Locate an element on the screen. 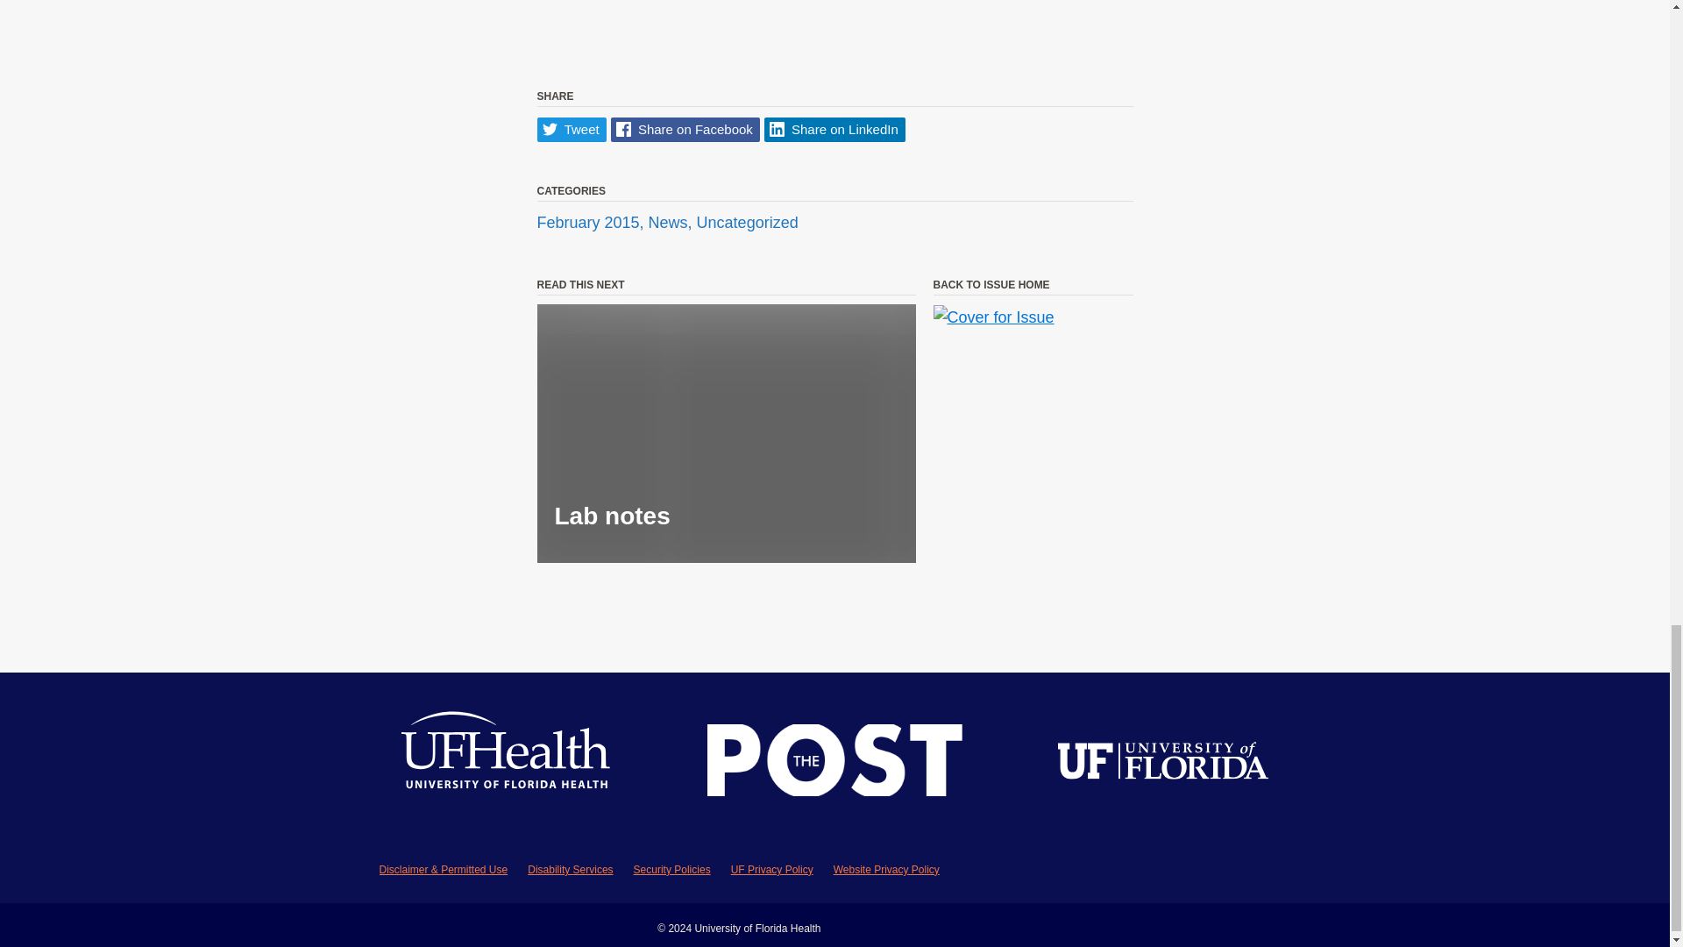 This screenshot has width=1683, height=947. Uncategorized is located at coordinates (747, 223).